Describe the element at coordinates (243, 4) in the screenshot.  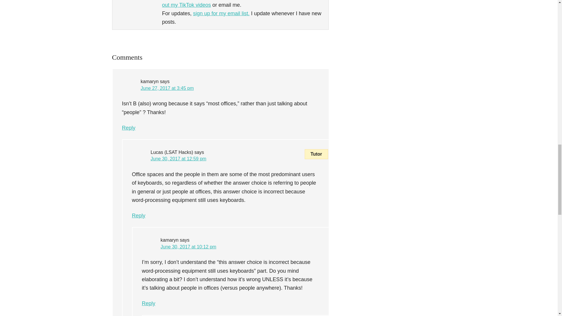
I see `can check out my TikTok videos` at that location.